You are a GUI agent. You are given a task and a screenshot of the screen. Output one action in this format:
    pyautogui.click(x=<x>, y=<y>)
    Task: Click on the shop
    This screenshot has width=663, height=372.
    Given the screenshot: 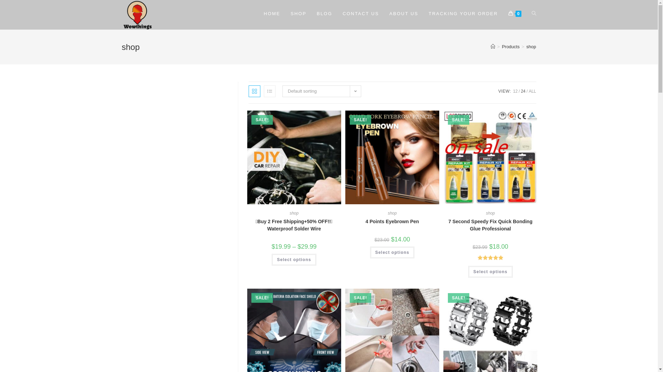 What is the action you would take?
    pyautogui.click(x=531, y=47)
    